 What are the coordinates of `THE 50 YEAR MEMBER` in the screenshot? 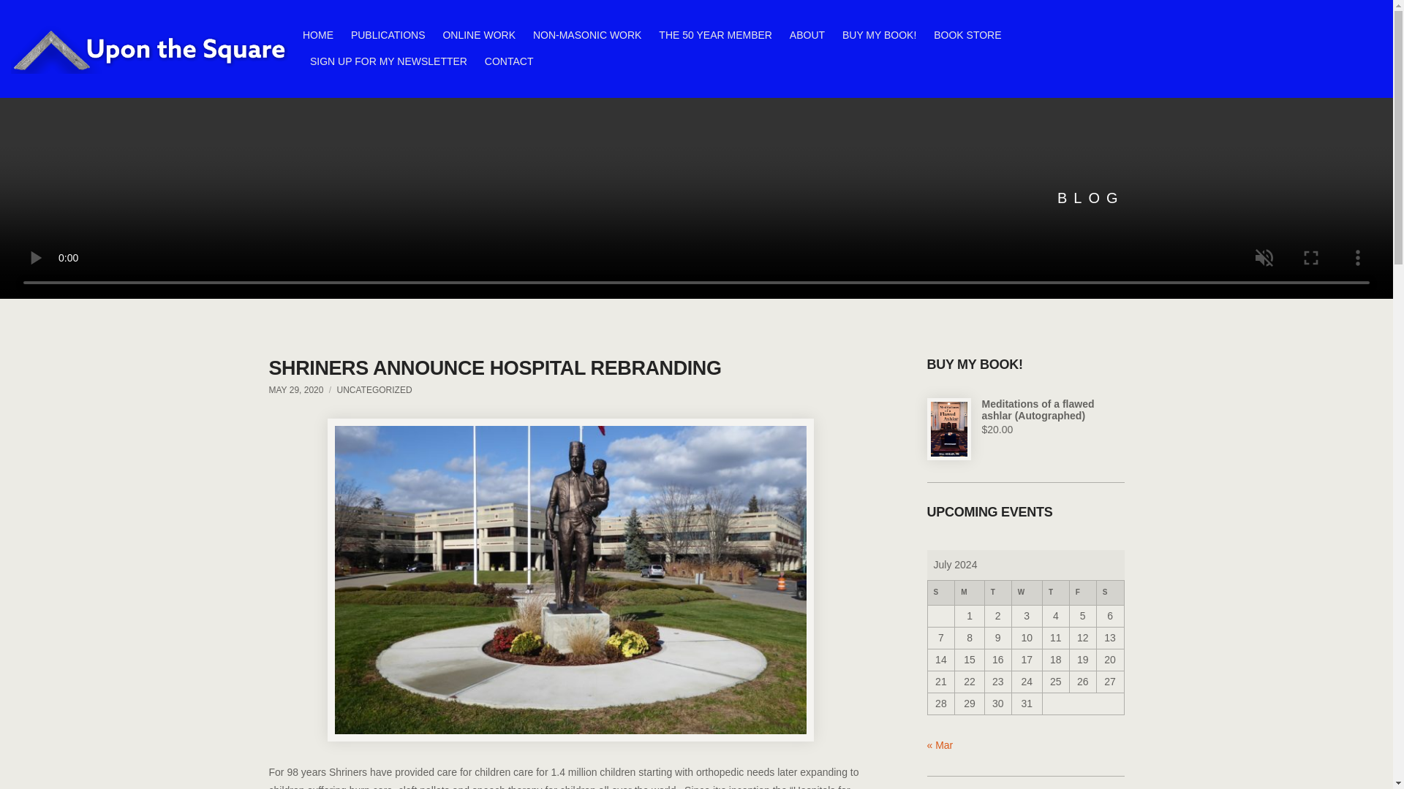 It's located at (715, 35).